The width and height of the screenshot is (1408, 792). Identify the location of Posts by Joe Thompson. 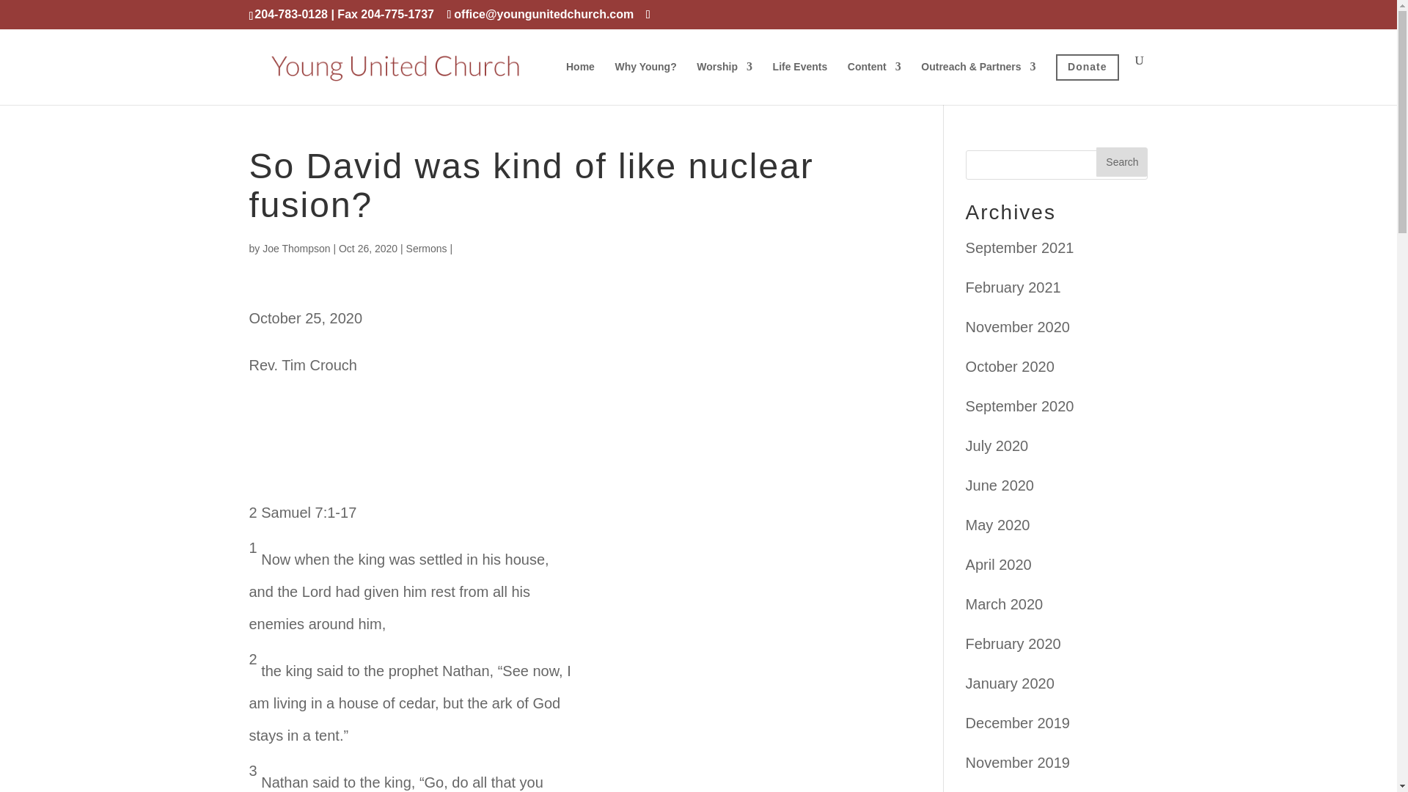
(296, 248).